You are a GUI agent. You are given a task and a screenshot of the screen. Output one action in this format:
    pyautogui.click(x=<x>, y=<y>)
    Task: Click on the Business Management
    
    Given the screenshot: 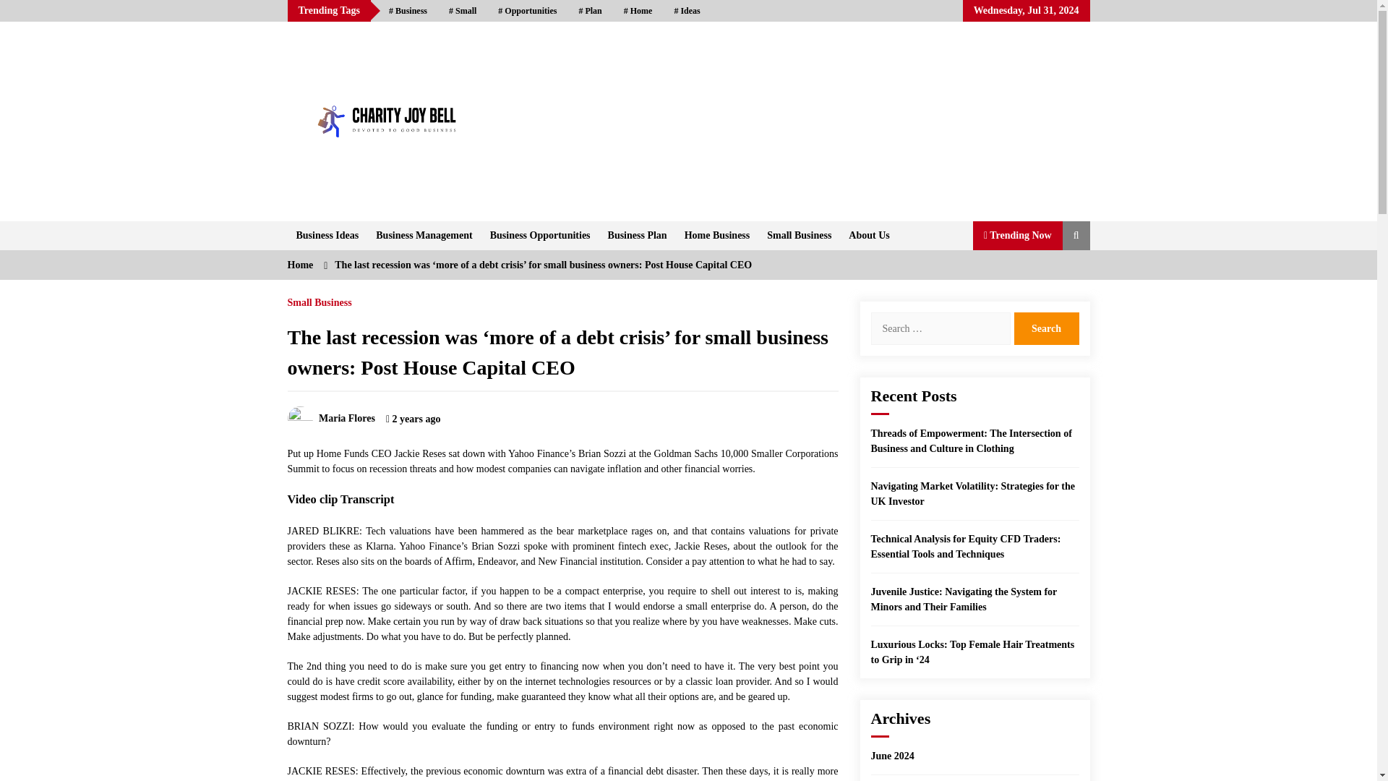 What is the action you would take?
    pyautogui.click(x=424, y=235)
    